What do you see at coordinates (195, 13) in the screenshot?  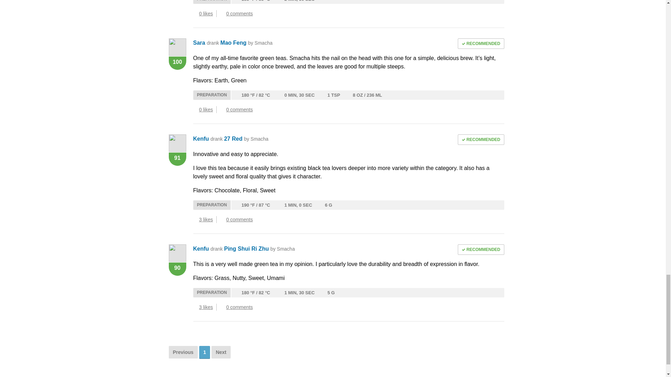 I see `Like This` at bounding box center [195, 13].